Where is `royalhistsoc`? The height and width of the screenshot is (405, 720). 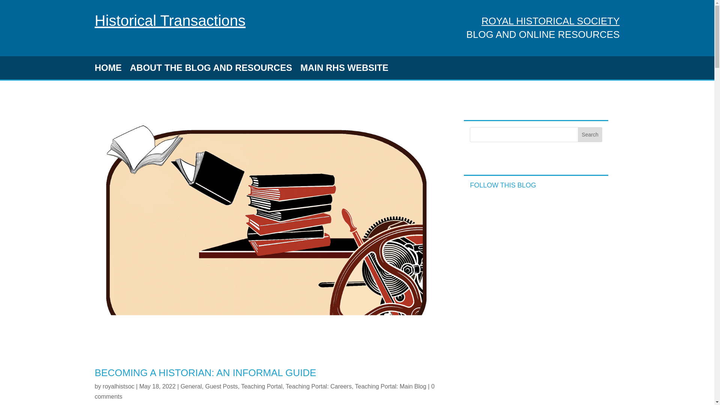 royalhistsoc is located at coordinates (118, 386).